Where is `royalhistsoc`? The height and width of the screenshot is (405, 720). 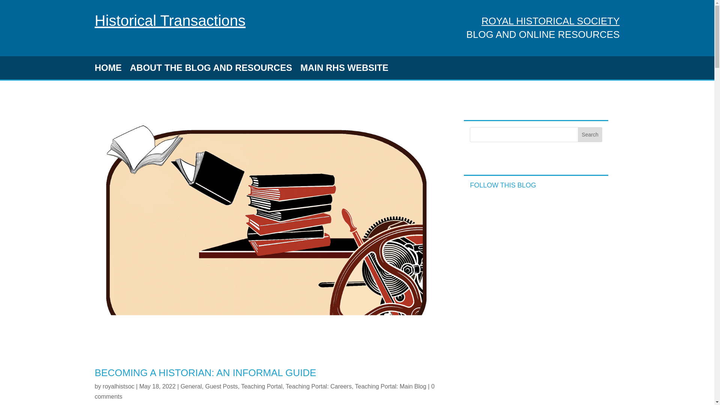 royalhistsoc is located at coordinates (118, 386).